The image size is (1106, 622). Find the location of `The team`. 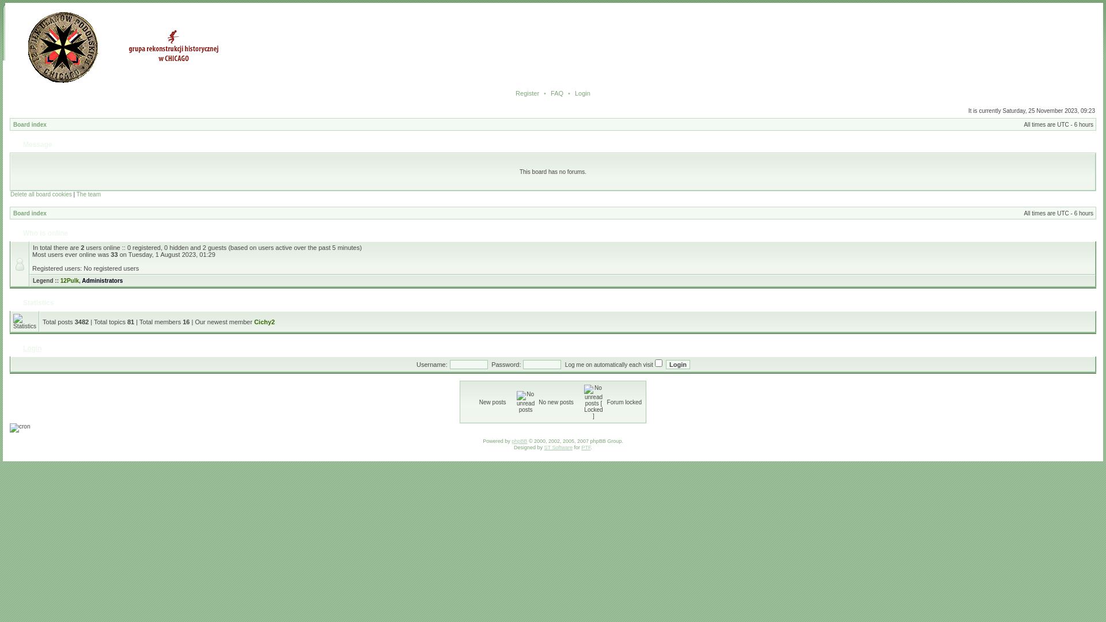

The team is located at coordinates (89, 195).